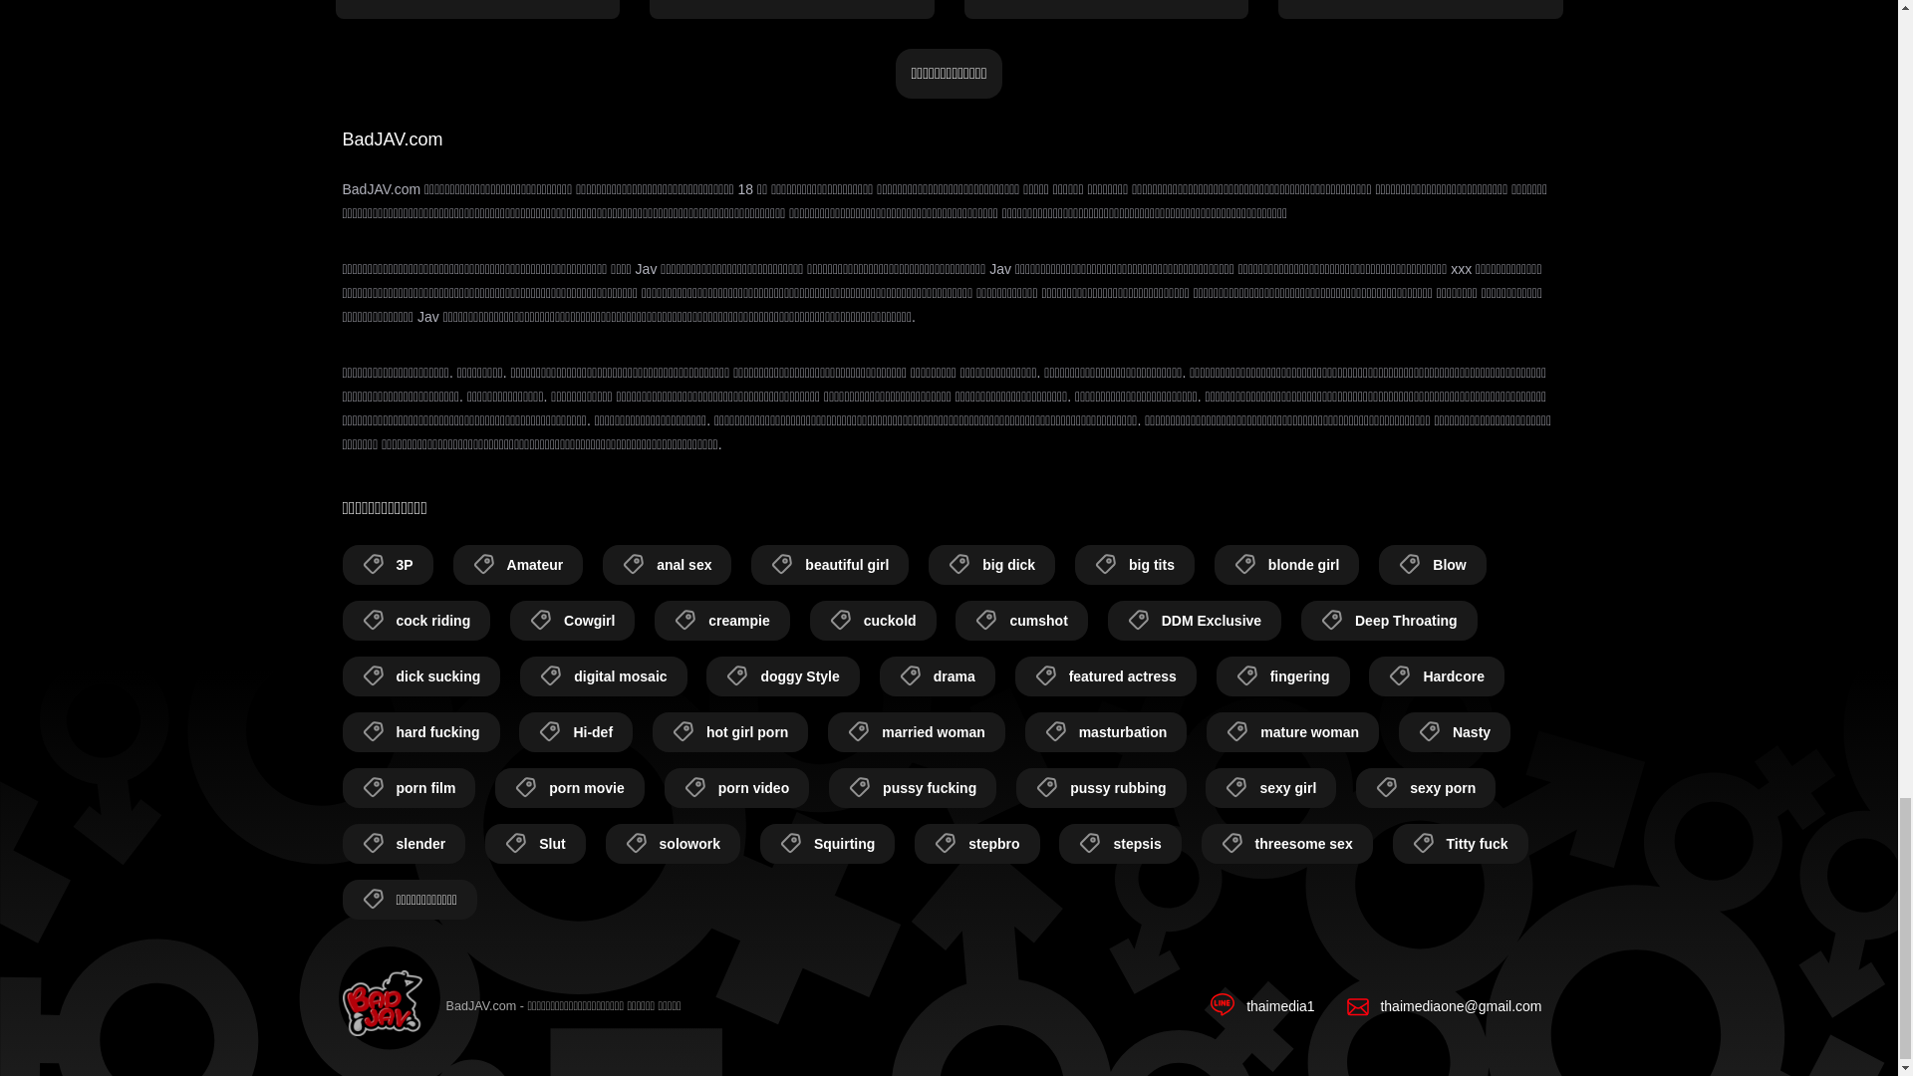 This screenshot has height=1076, width=1913. Describe the element at coordinates (388, 564) in the screenshot. I see `3P` at that location.